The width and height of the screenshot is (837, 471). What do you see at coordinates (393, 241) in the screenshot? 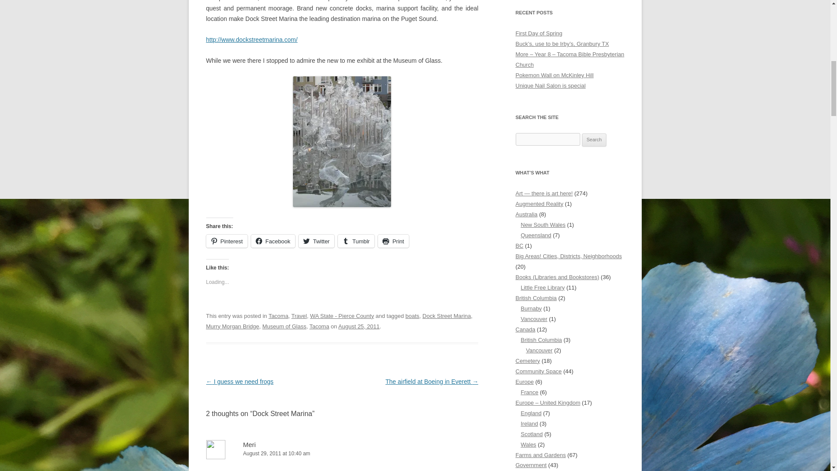
I see `Print` at bounding box center [393, 241].